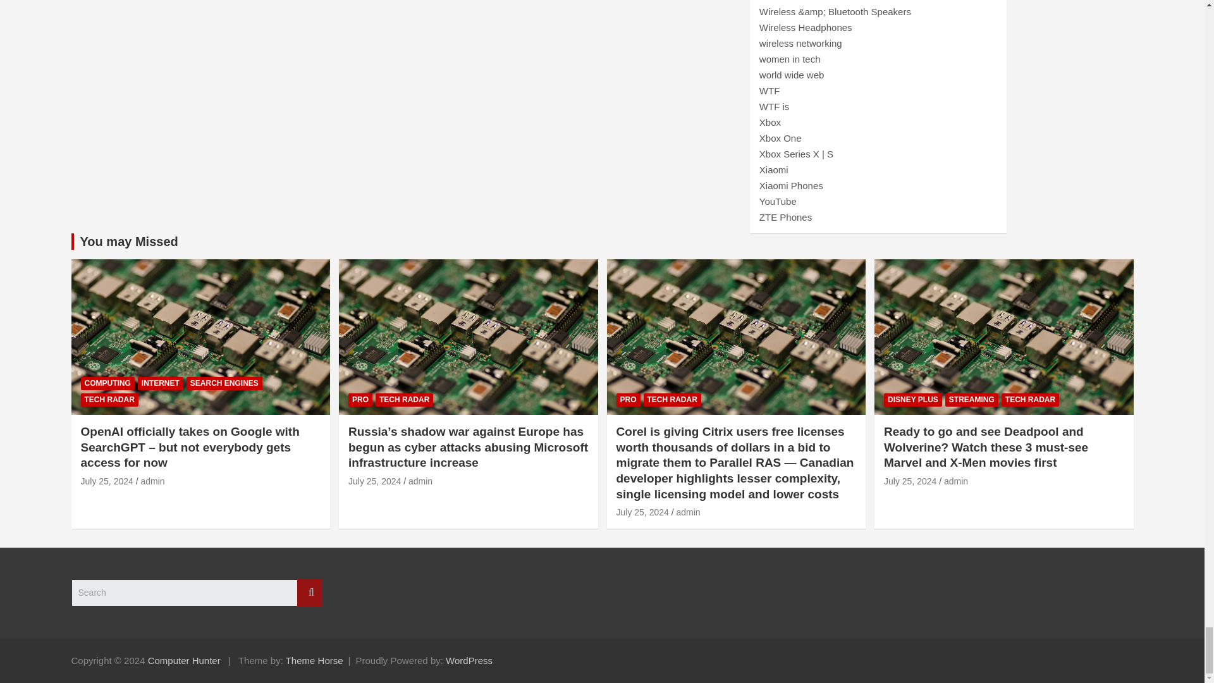 This screenshot has height=683, width=1214. Describe the element at coordinates (314, 660) in the screenshot. I see `Theme Horse` at that location.